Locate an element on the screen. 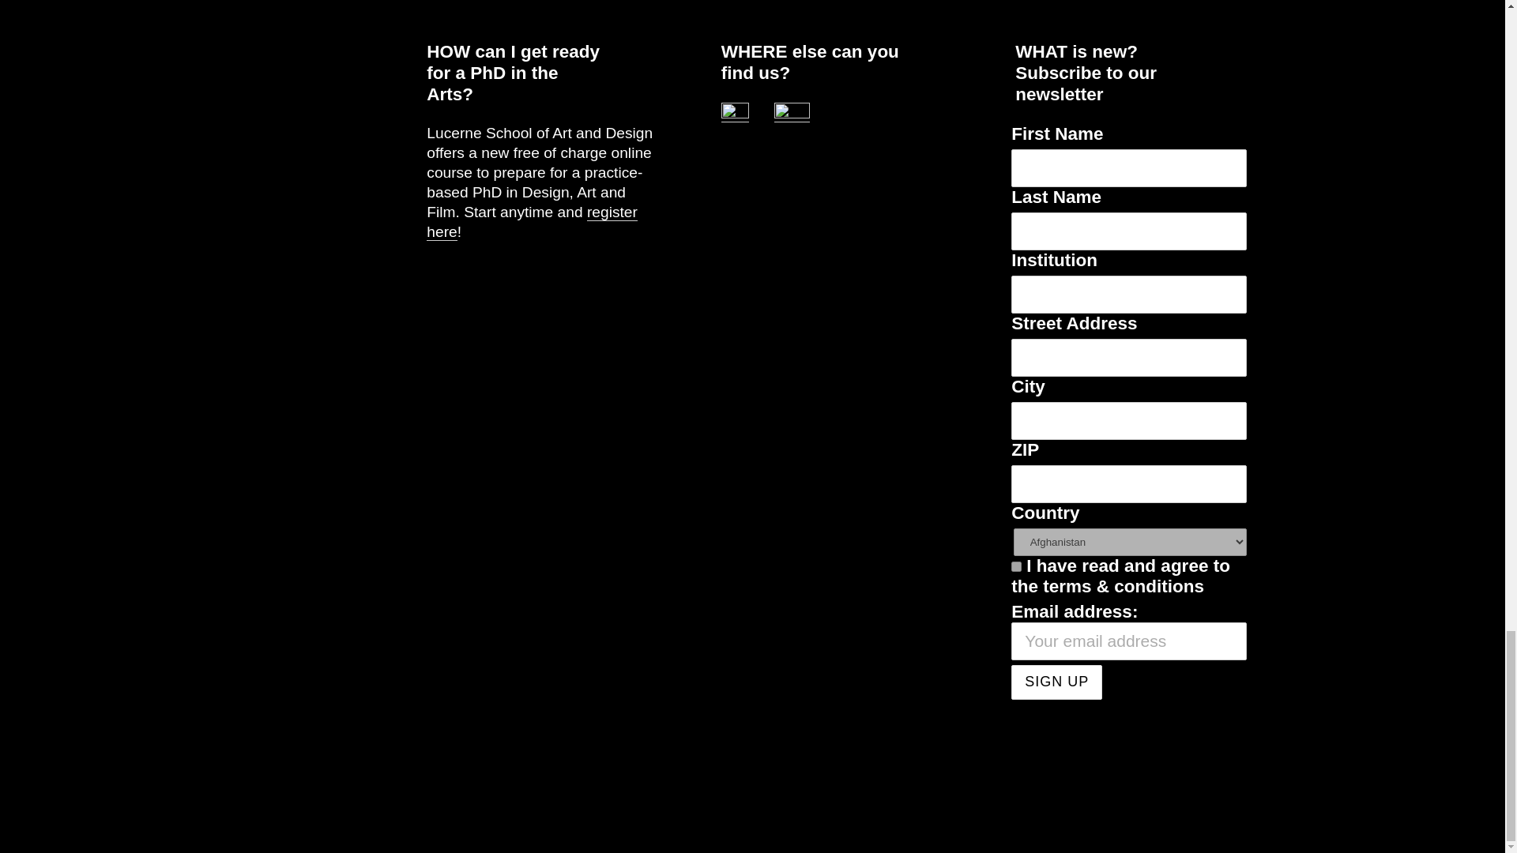 This screenshot has height=853, width=1517. Sign up is located at coordinates (1057, 682).